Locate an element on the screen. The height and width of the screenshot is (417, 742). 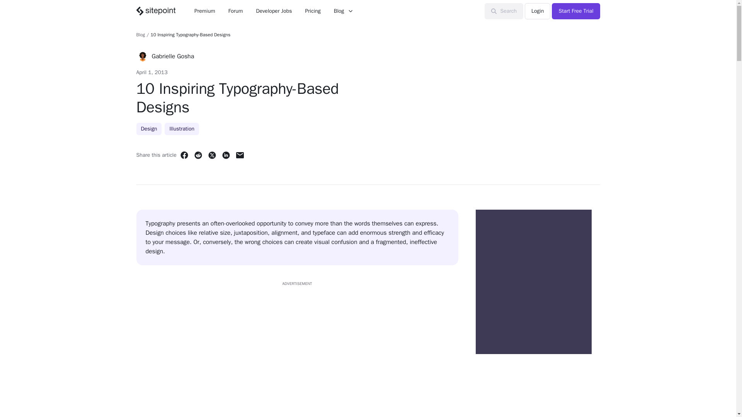
Design is located at coordinates (148, 129).